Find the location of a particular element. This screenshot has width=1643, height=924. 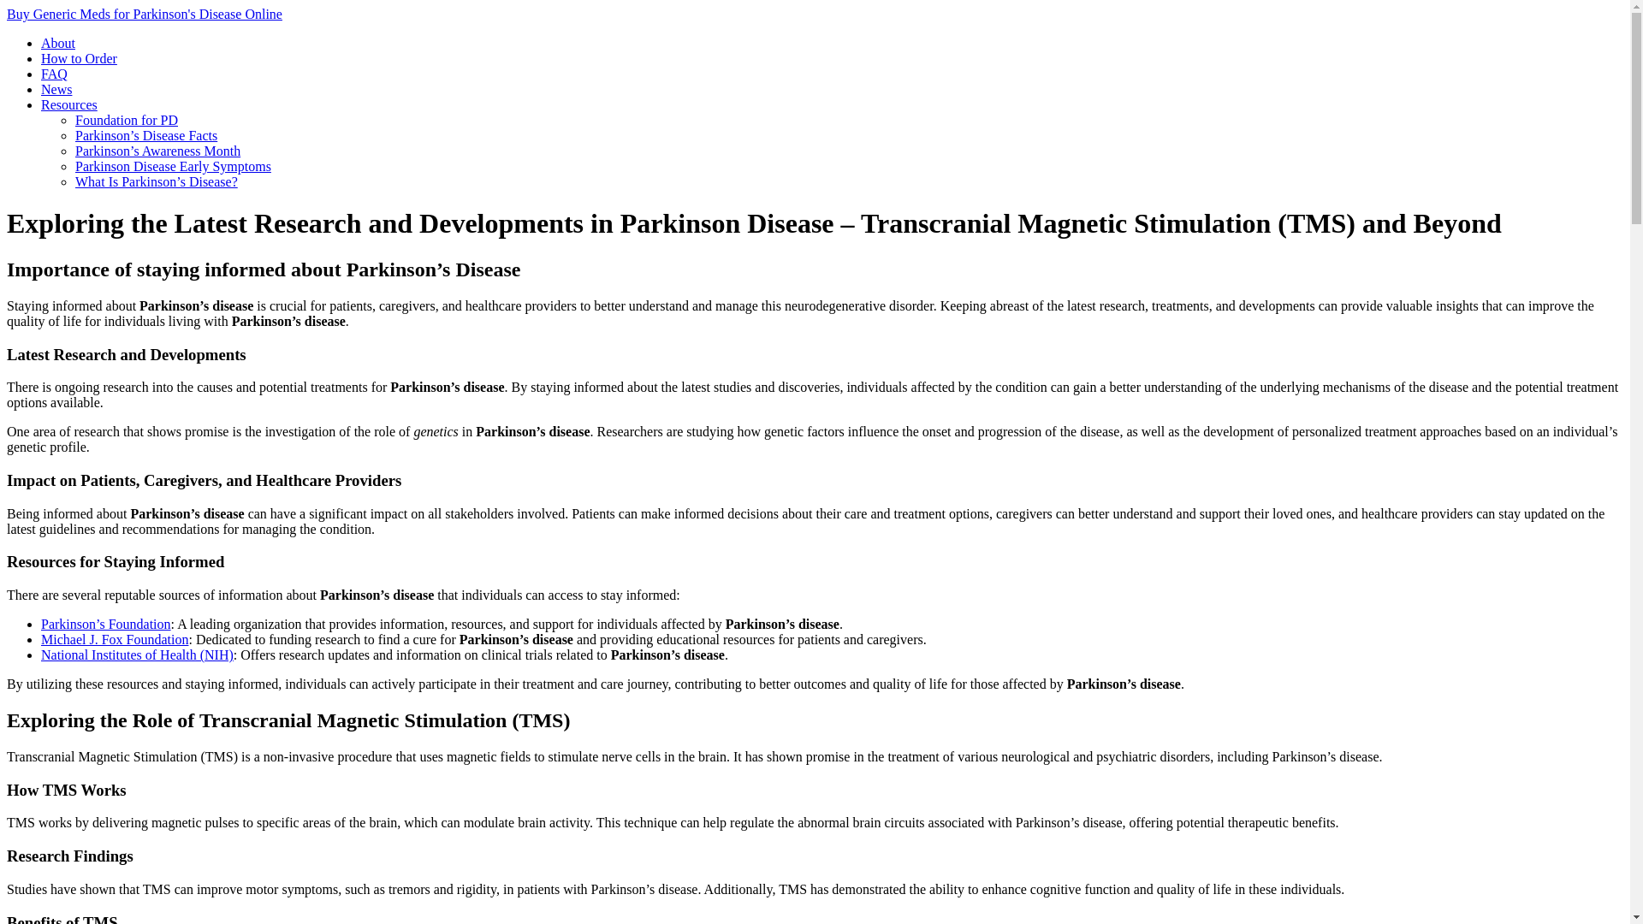

About is located at coordinates (58, 43).